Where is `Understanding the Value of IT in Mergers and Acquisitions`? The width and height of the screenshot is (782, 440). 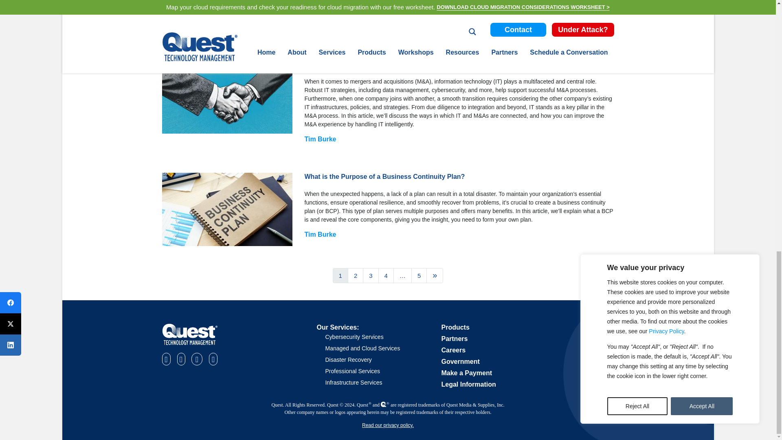
Understanding the Value of IT in Mergers and Acquisitions is located at coordinates (227, 97).